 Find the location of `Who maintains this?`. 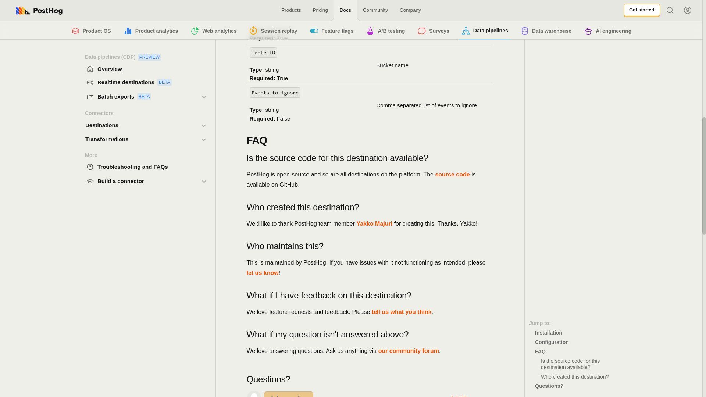

Who maintains this? is located at coordinates (370, 246).